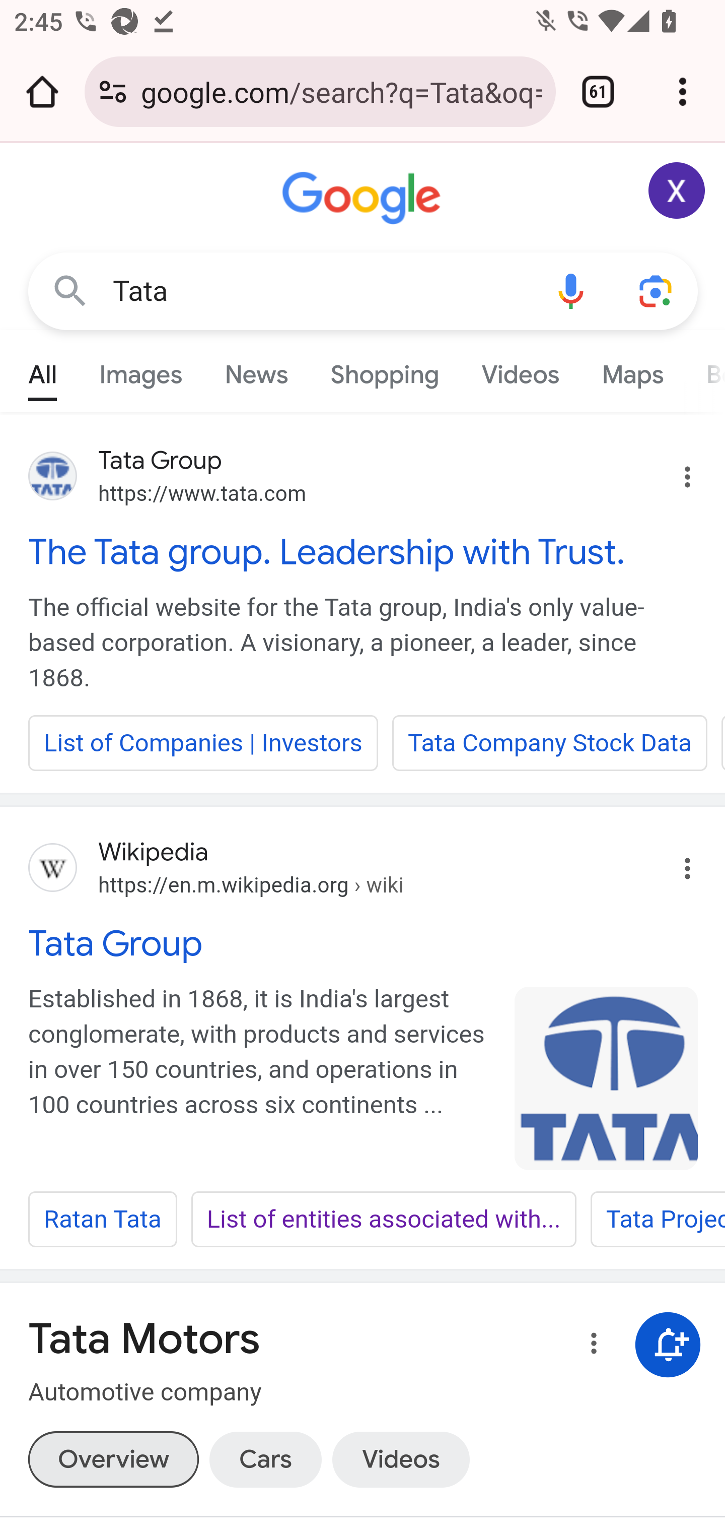 This screenshot has width=725, height=1532. I want to click on The Tata group. Leadership with Trust., so click(364, 551).